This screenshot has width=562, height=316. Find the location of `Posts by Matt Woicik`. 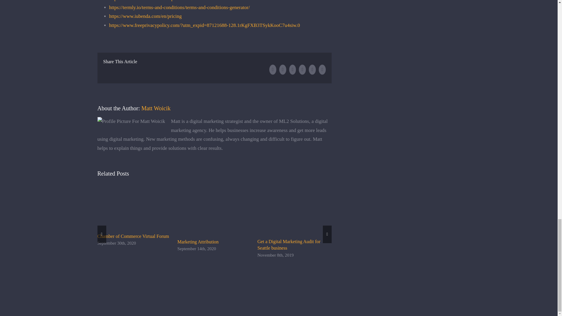

Posts by Matt Woicik is located at coordinates (156, 108).